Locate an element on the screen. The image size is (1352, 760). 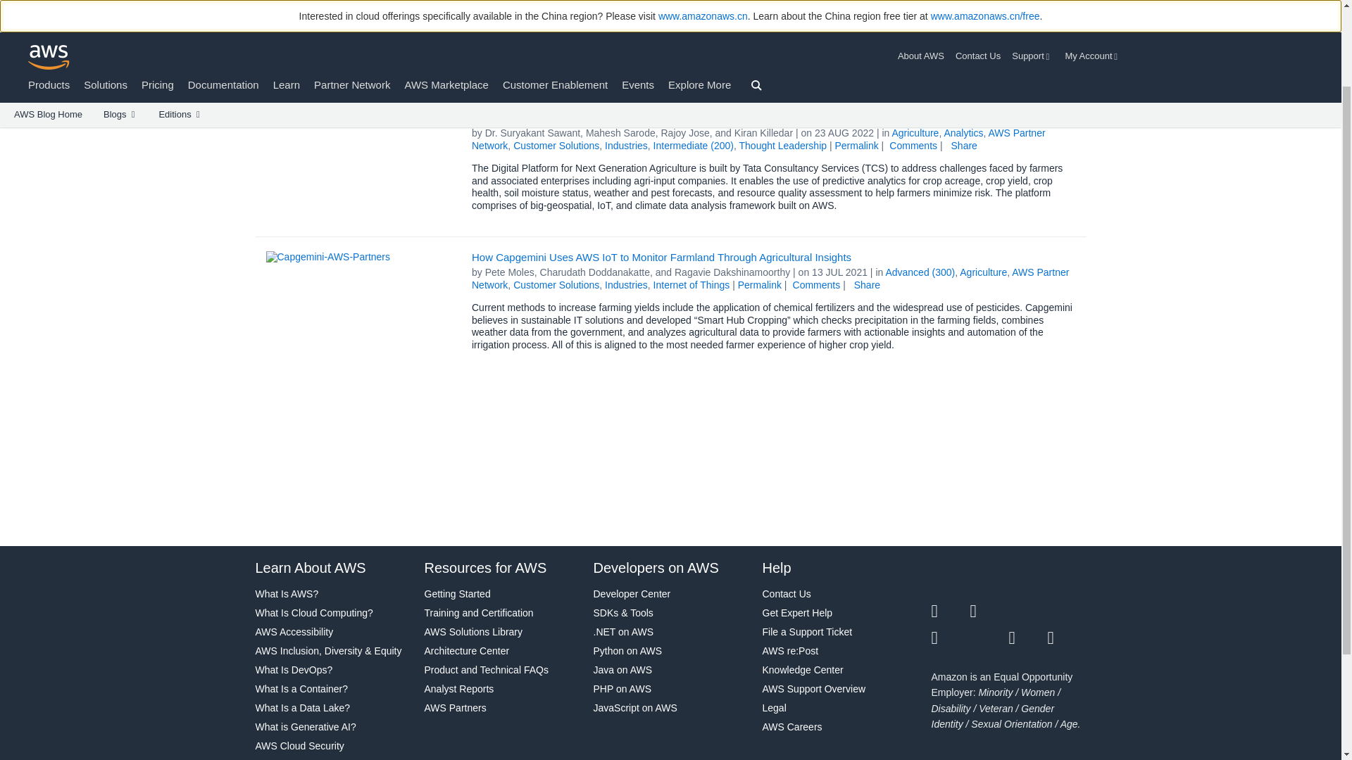
View all posts in Internet of Things is located at coordinates (691, 284).